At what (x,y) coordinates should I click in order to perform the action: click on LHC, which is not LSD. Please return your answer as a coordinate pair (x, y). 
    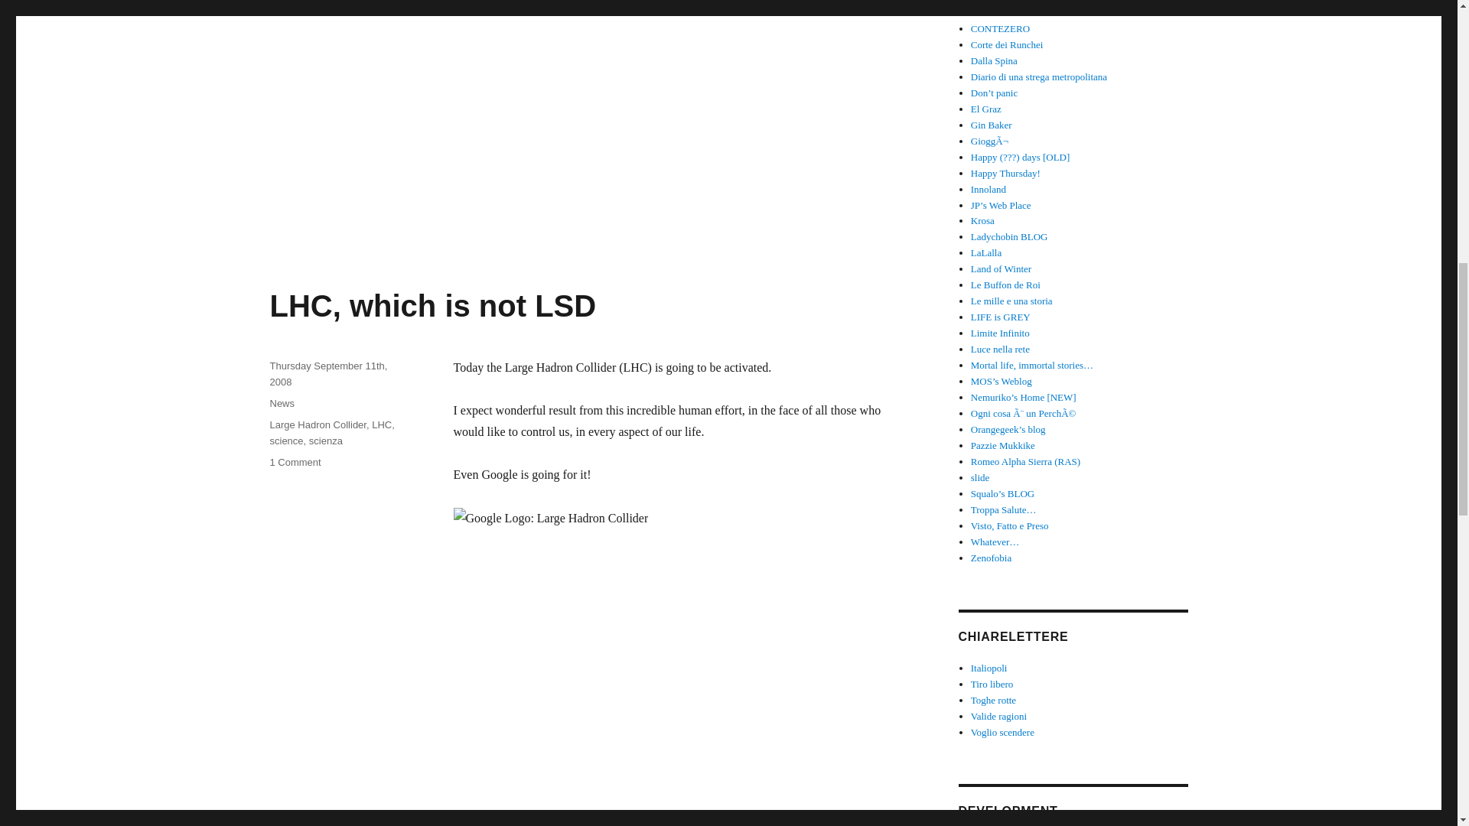
    Looking at the image, I should click on (327, 373).